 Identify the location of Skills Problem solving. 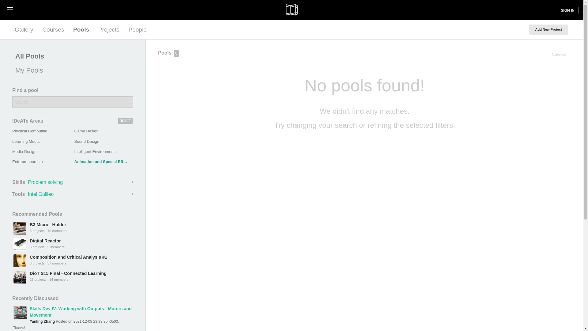
(73, 182).